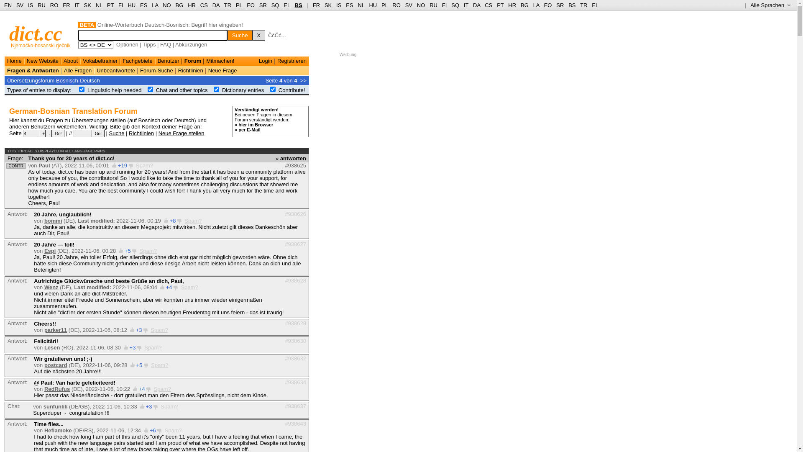 This screenshot has width=803, height=452. What do you see at coordinates (295, 214) in the screenshot?
I see `#938626` at bounding box center [295, 214].